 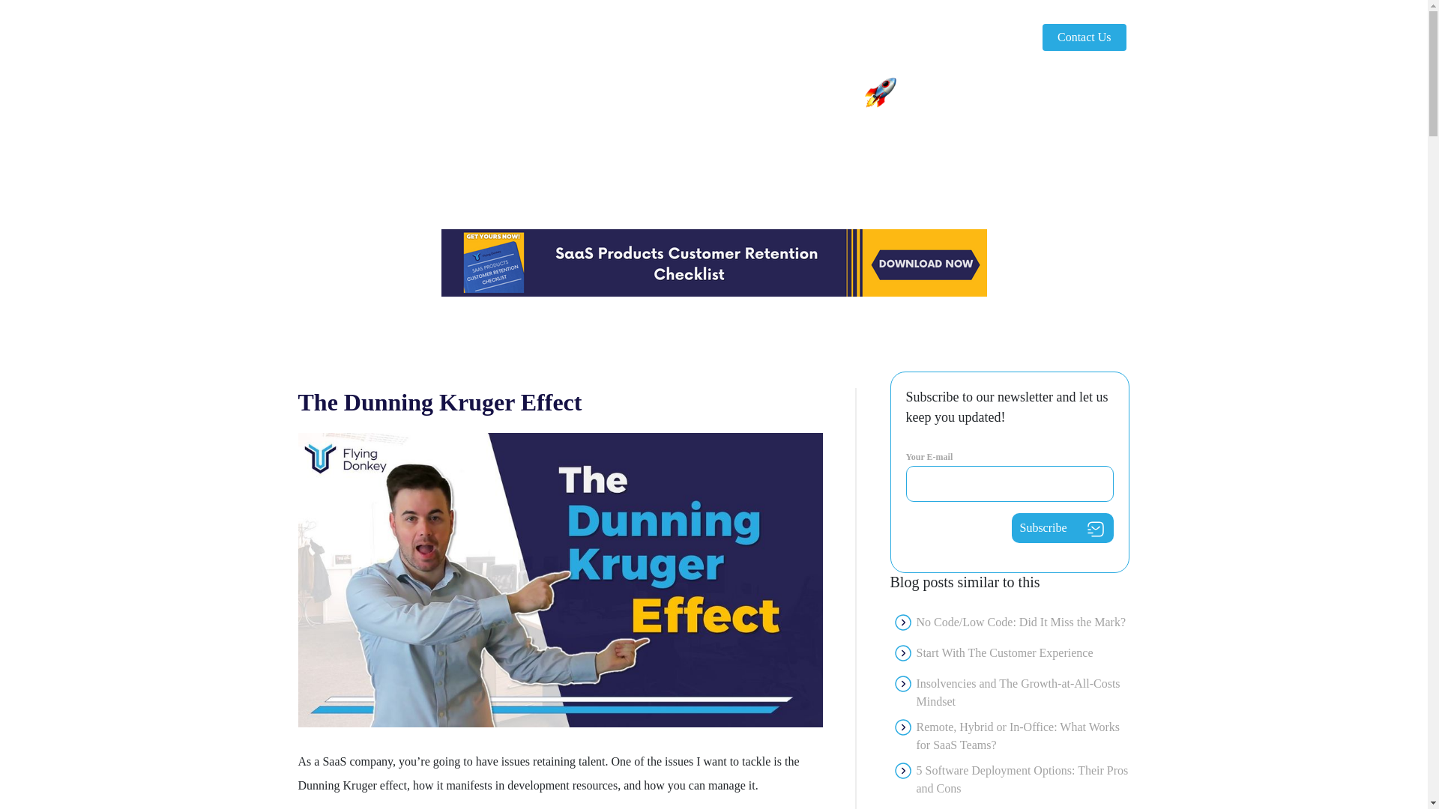 What do you see at coordinates (1022, 736) in the screenshot?
I see `Remote, Hybrid or In-Office: What Works for SaaS Teams?` at bounding box center [1022, 736].